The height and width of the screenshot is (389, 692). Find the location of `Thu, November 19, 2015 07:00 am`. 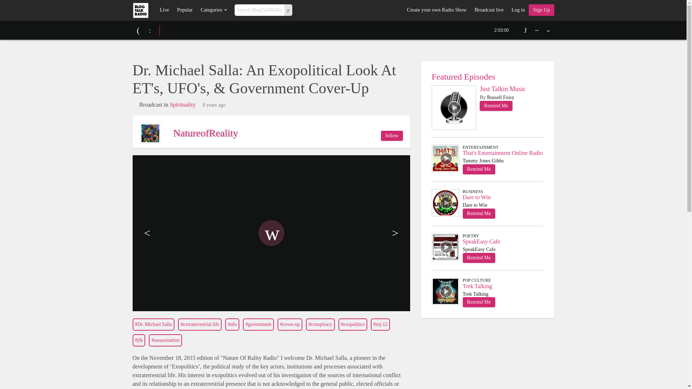

Thu, November 19, 2015 07:00 am is located at coordinates (214, 105).